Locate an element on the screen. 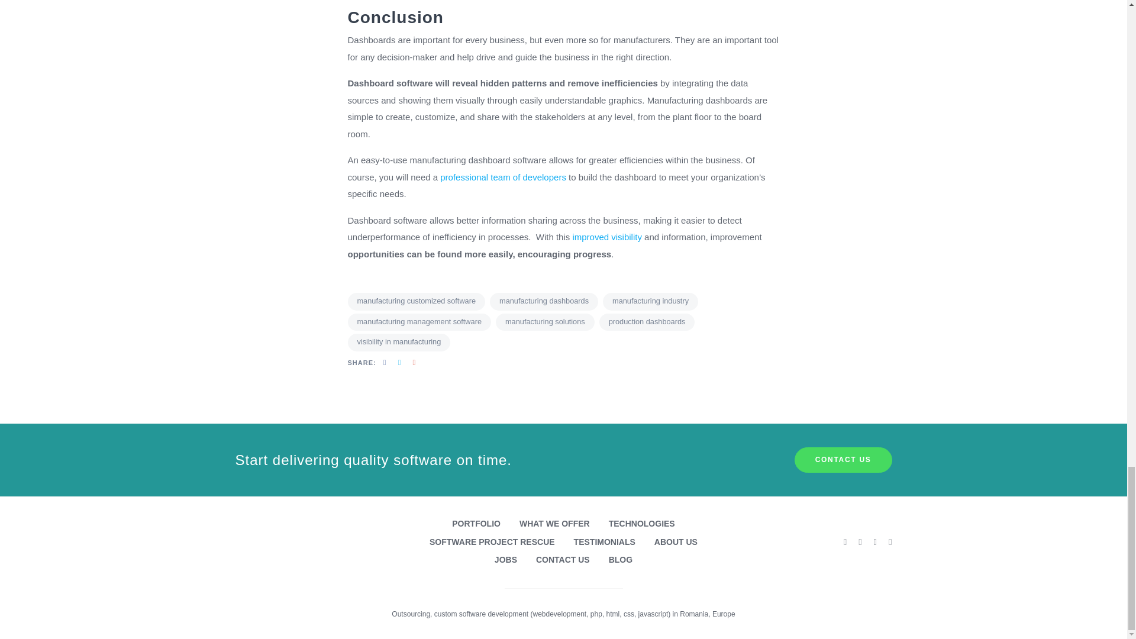 The image size is (1136, 639). manufacturing customized software is located at coordinates (417, 301).